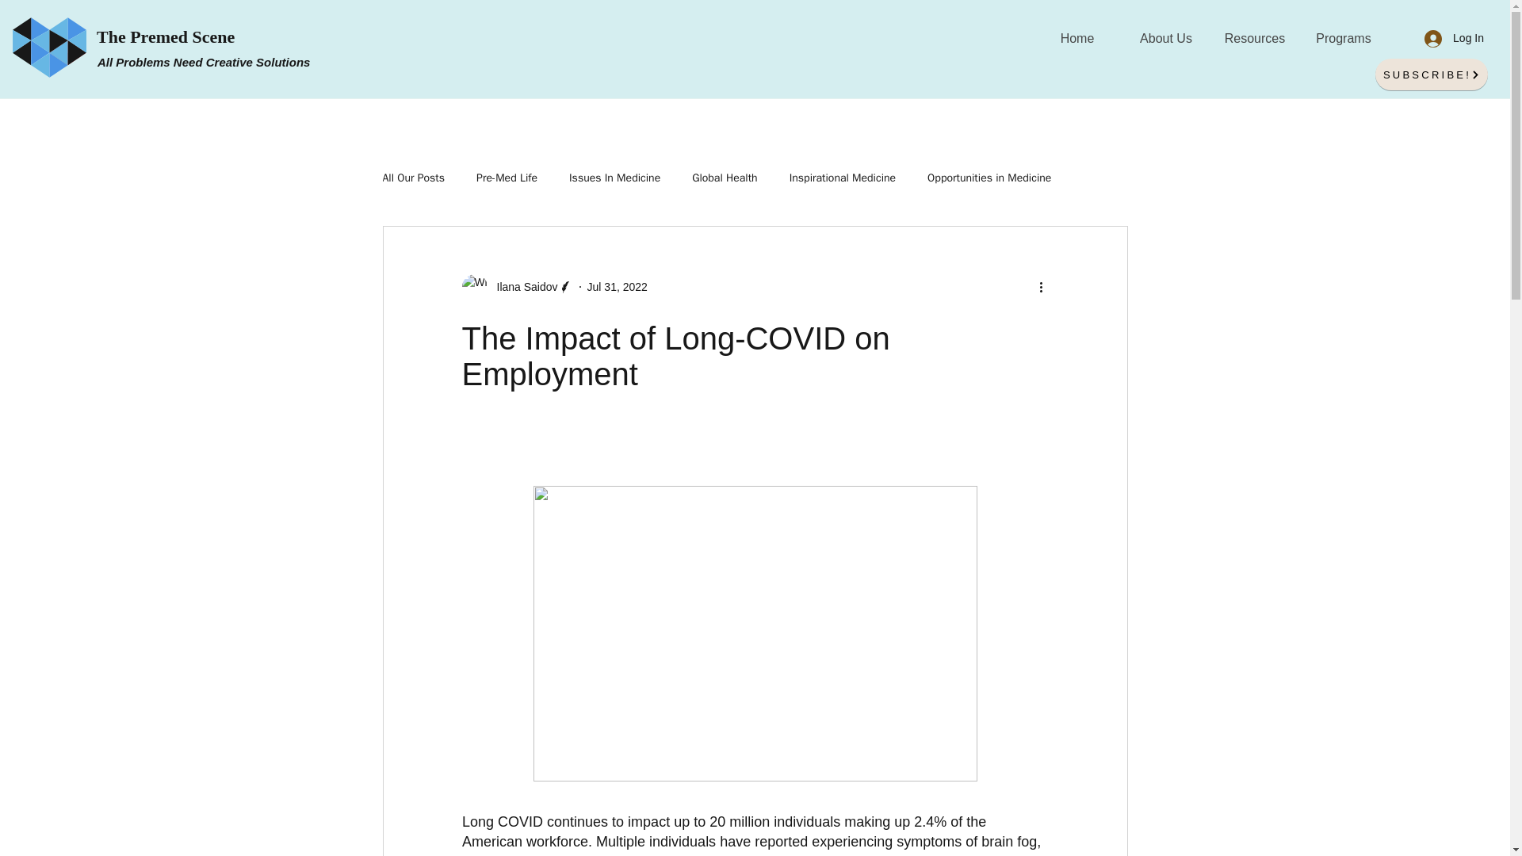 This screenshot has width=1522, height=856. I want to click on SUBSCRIBE!, so click(1432, 75).